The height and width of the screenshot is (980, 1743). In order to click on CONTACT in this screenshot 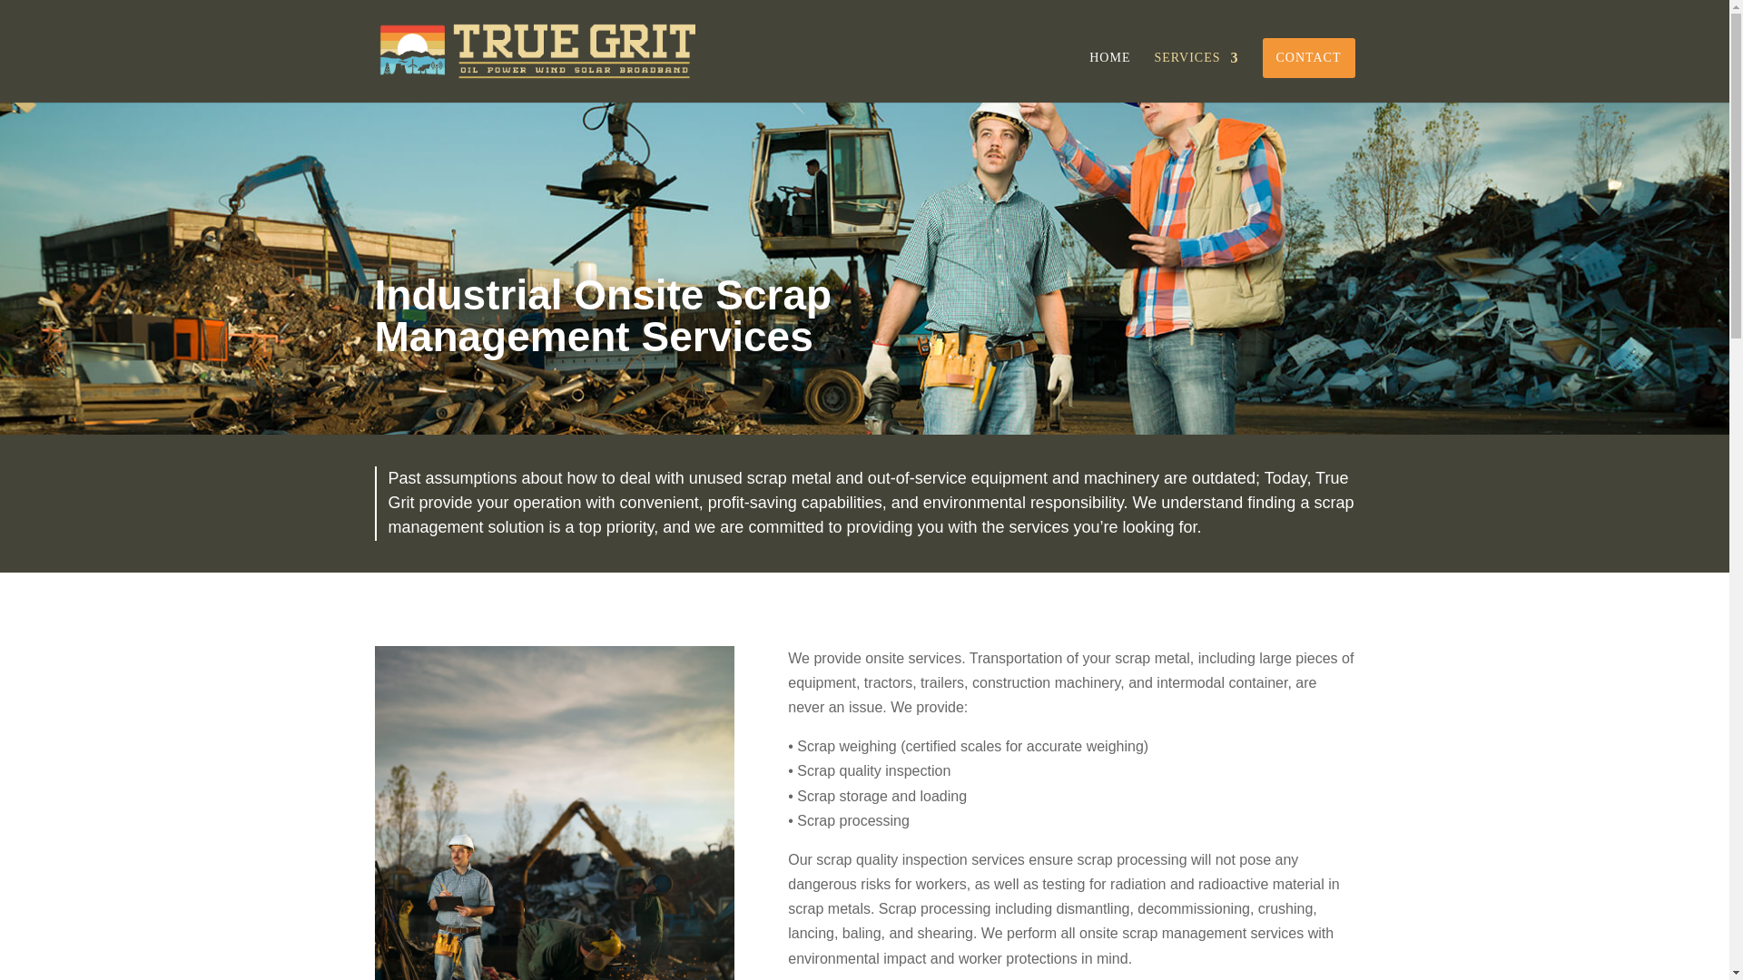, I will do `click(1307, 58)`.